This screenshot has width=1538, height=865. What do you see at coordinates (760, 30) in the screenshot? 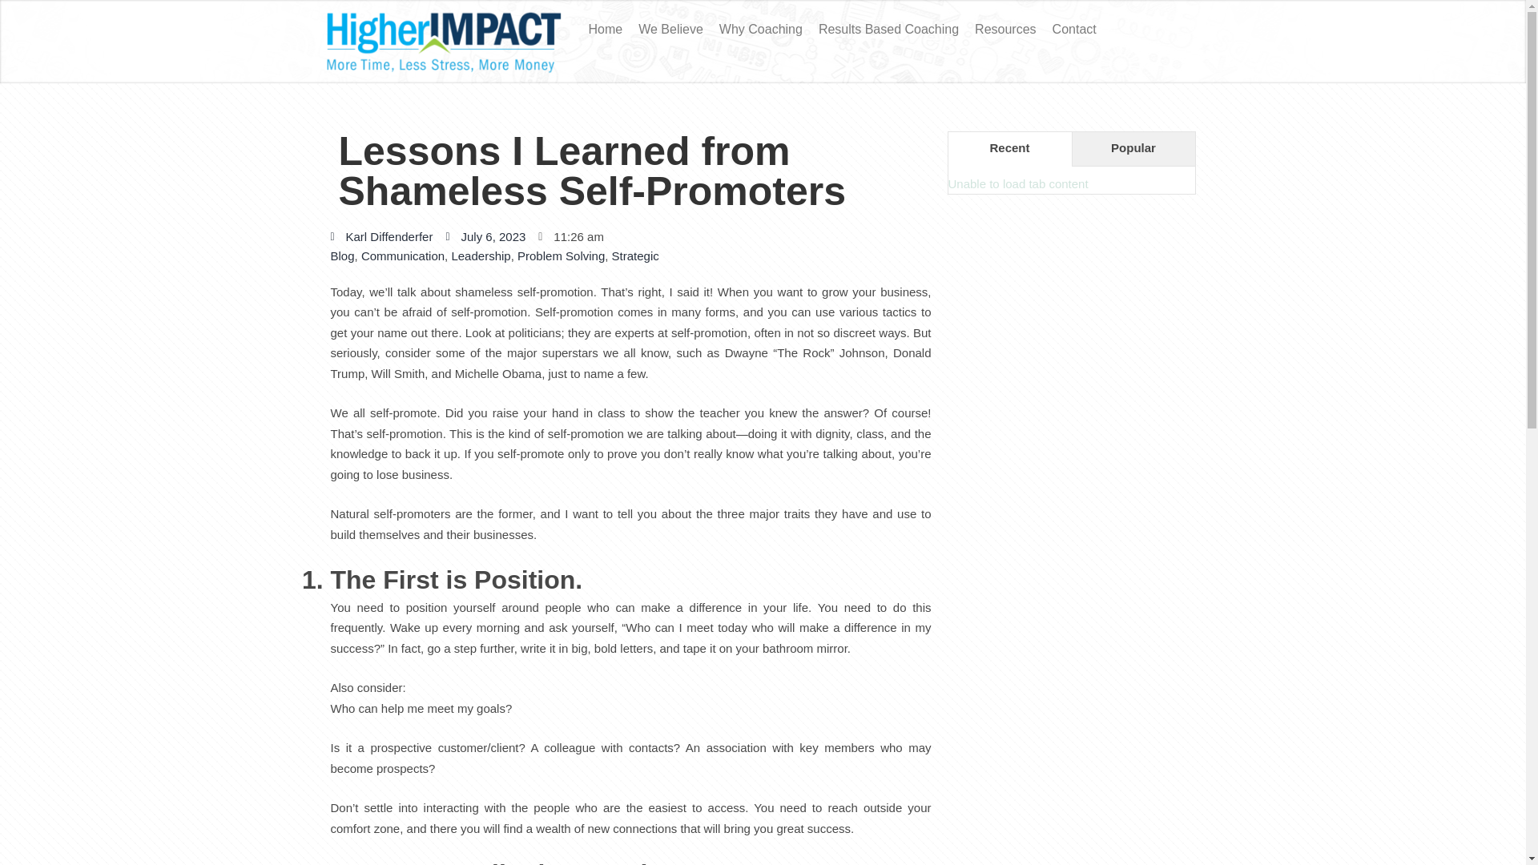
I see `Why Coaching` at bounding box center [760, 30].